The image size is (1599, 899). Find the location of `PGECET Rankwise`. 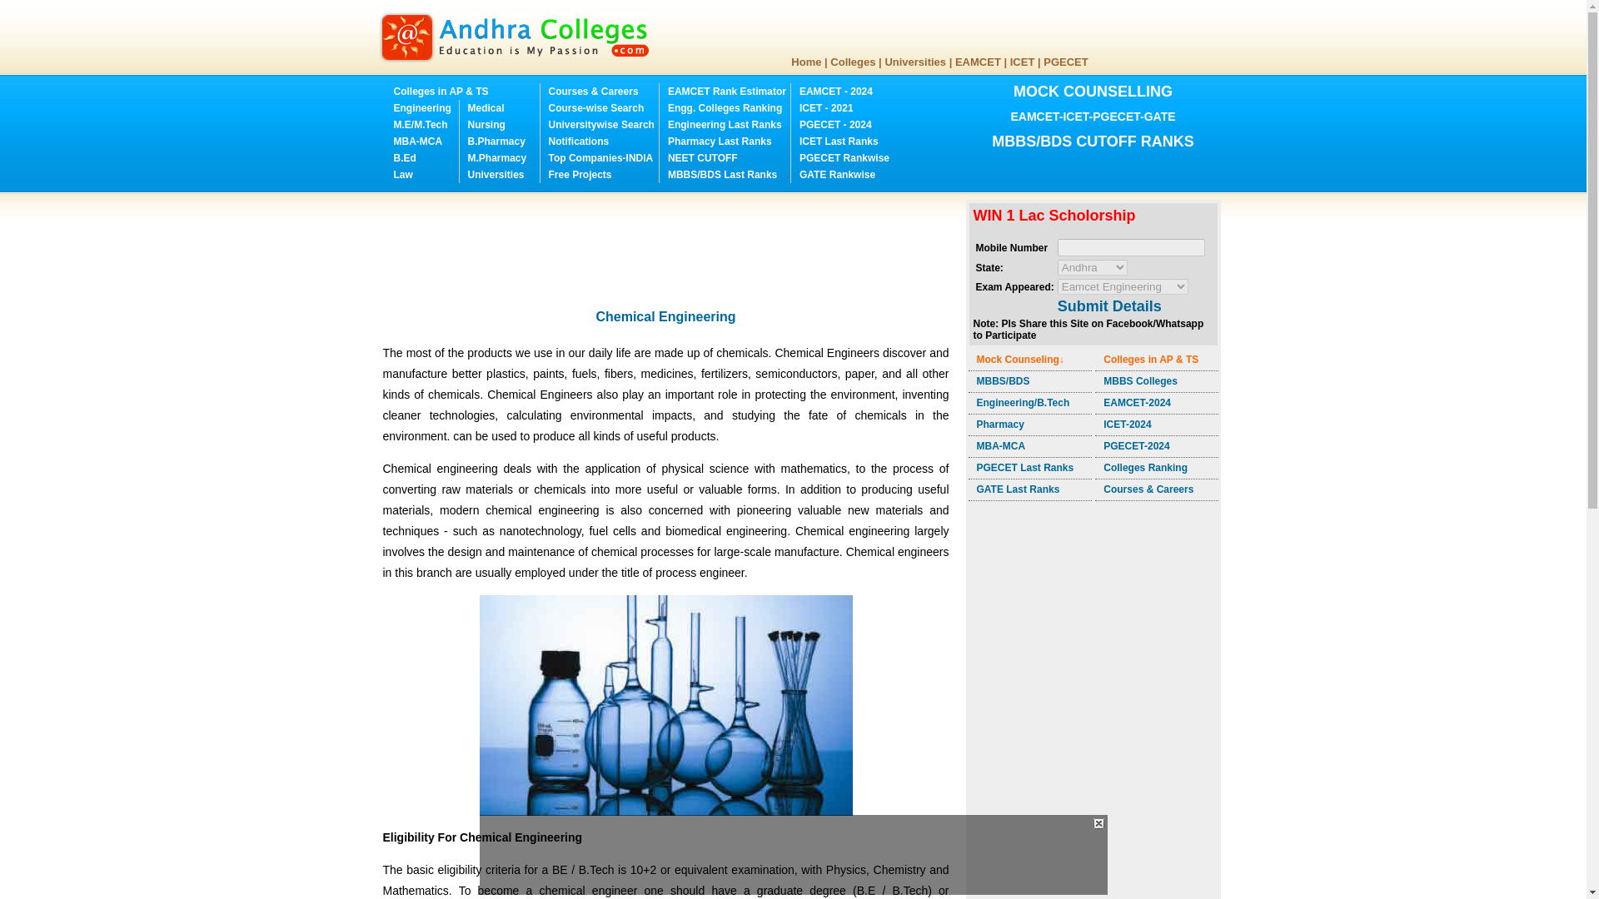

PGECET Rankwise is located at coordinates (844, 157).